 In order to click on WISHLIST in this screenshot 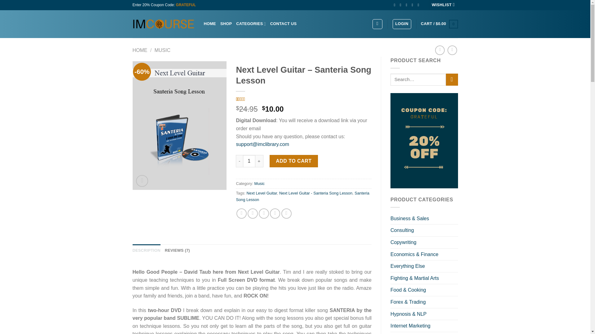, I will do `click(443, 5)`.